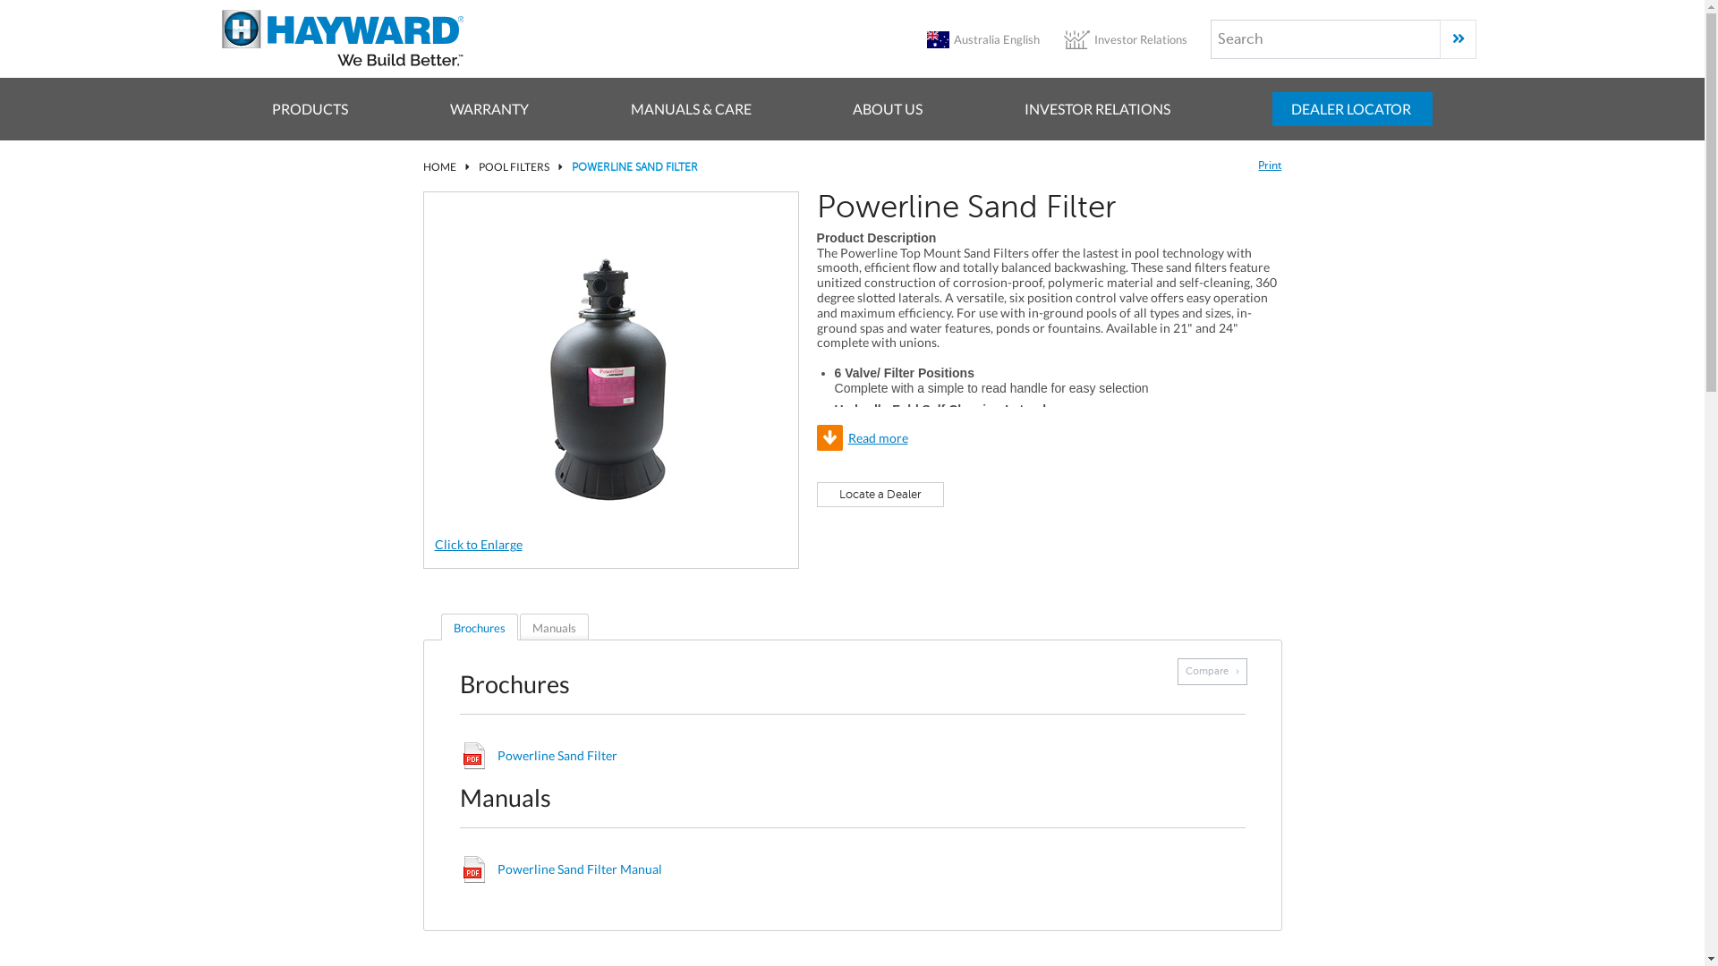 The height and width of the screenshot is (966, 1718). Describe the element at coordinates (555, 628) in the screenshot. I see `Manuals` at that location.